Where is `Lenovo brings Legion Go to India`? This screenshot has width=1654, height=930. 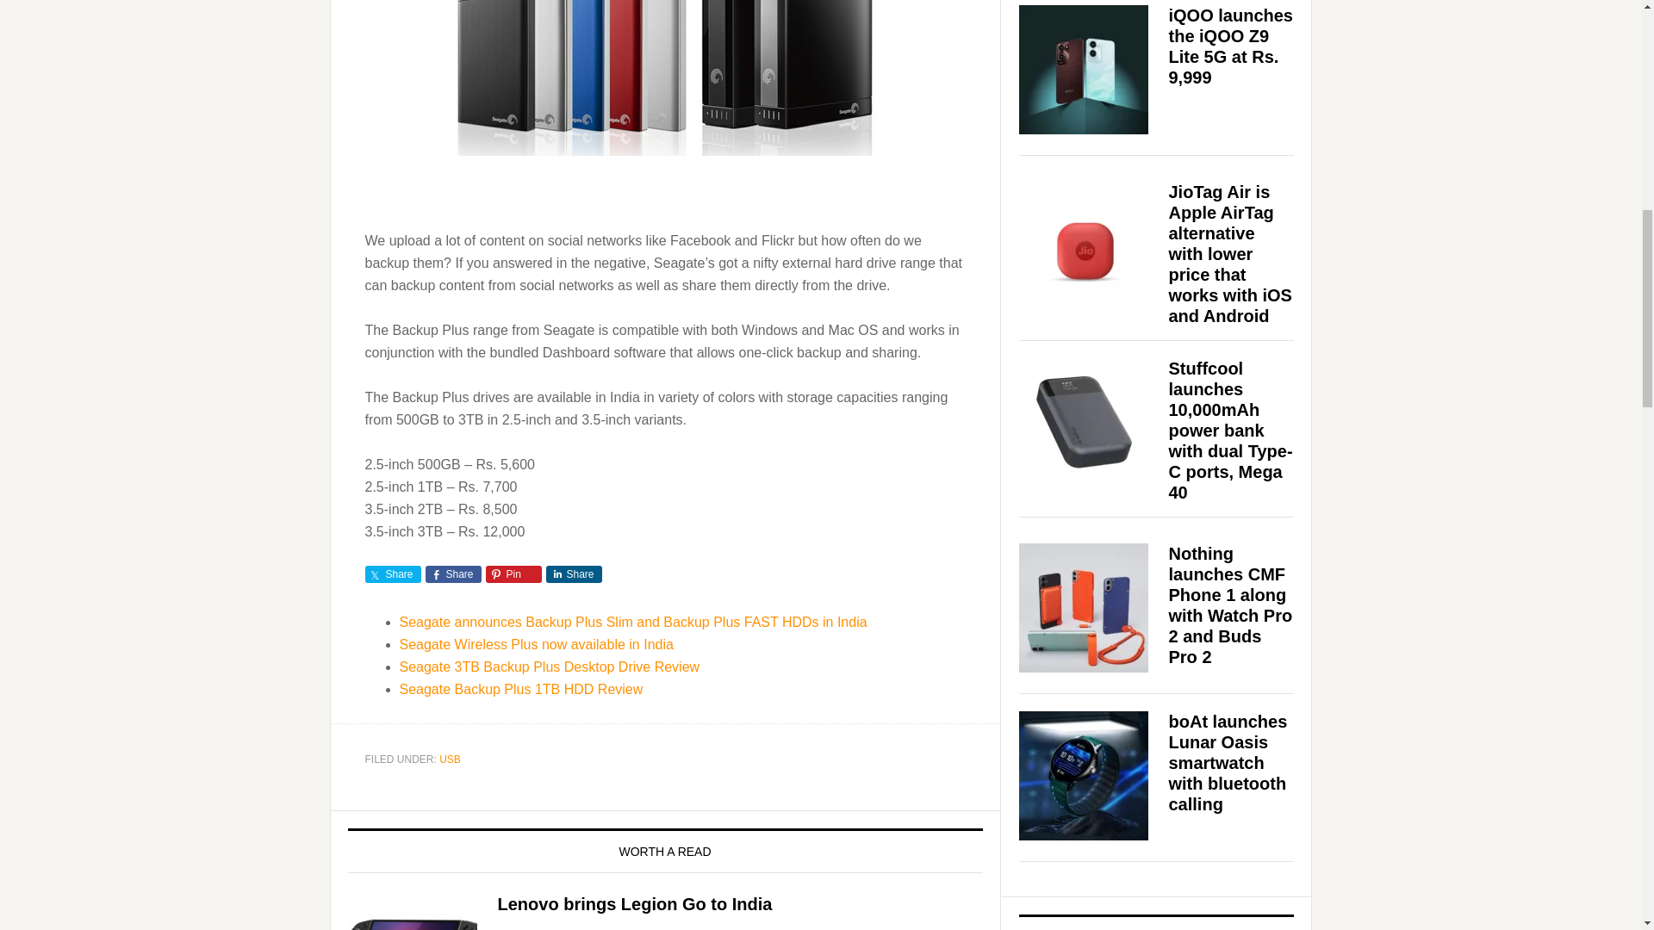
Lenovo brings Legion Go to India is located at coordinates (634, 903).